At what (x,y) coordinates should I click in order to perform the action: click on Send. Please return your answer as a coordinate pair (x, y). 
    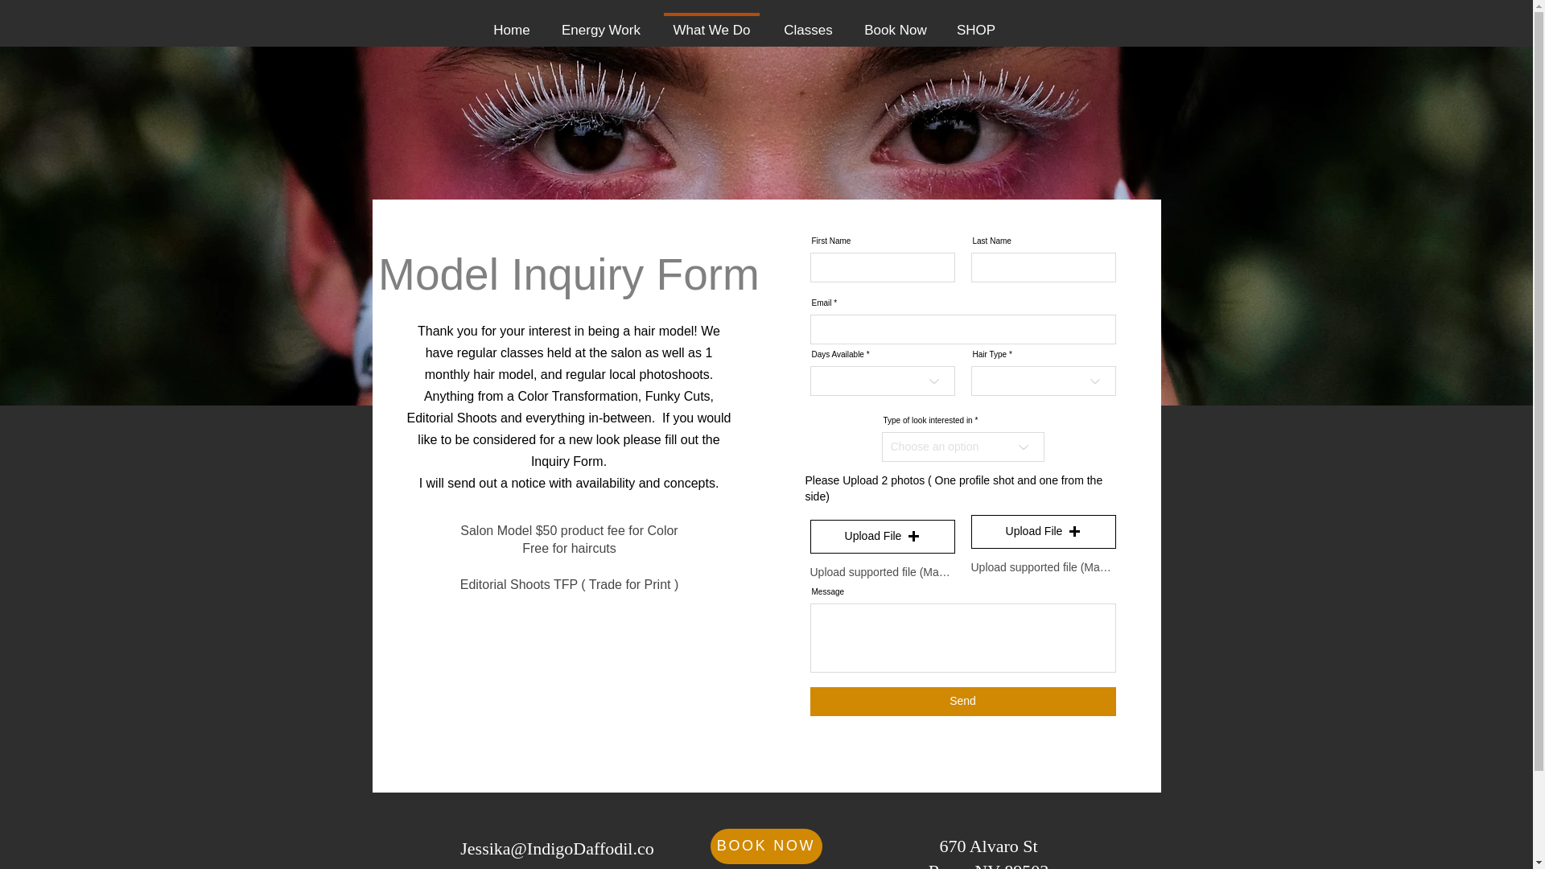
    Looking at the image, I should click on (962, 702).